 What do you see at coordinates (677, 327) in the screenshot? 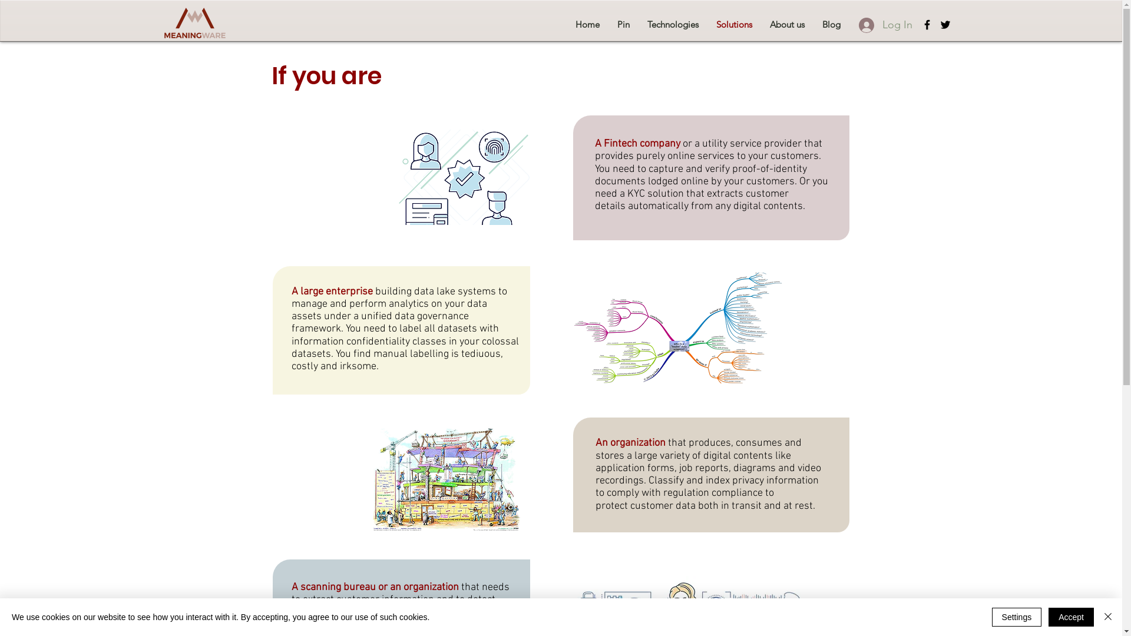
I see `DataLake.png` at bounding box center [677, 327].